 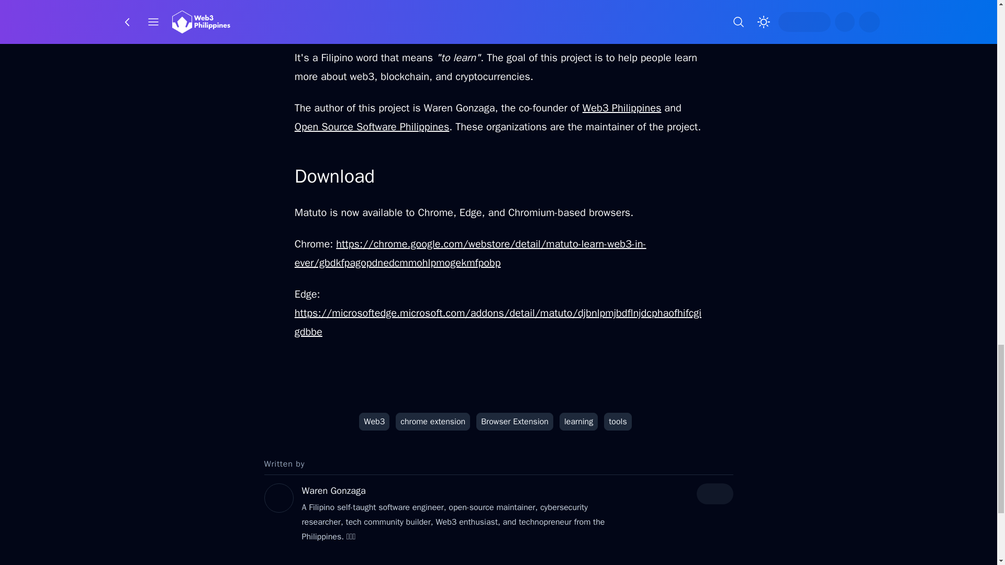 What do you see at coordinates (333, 491) in the screenshot?
I see `Waren Gonzaga` at bounding box center [333, 491].